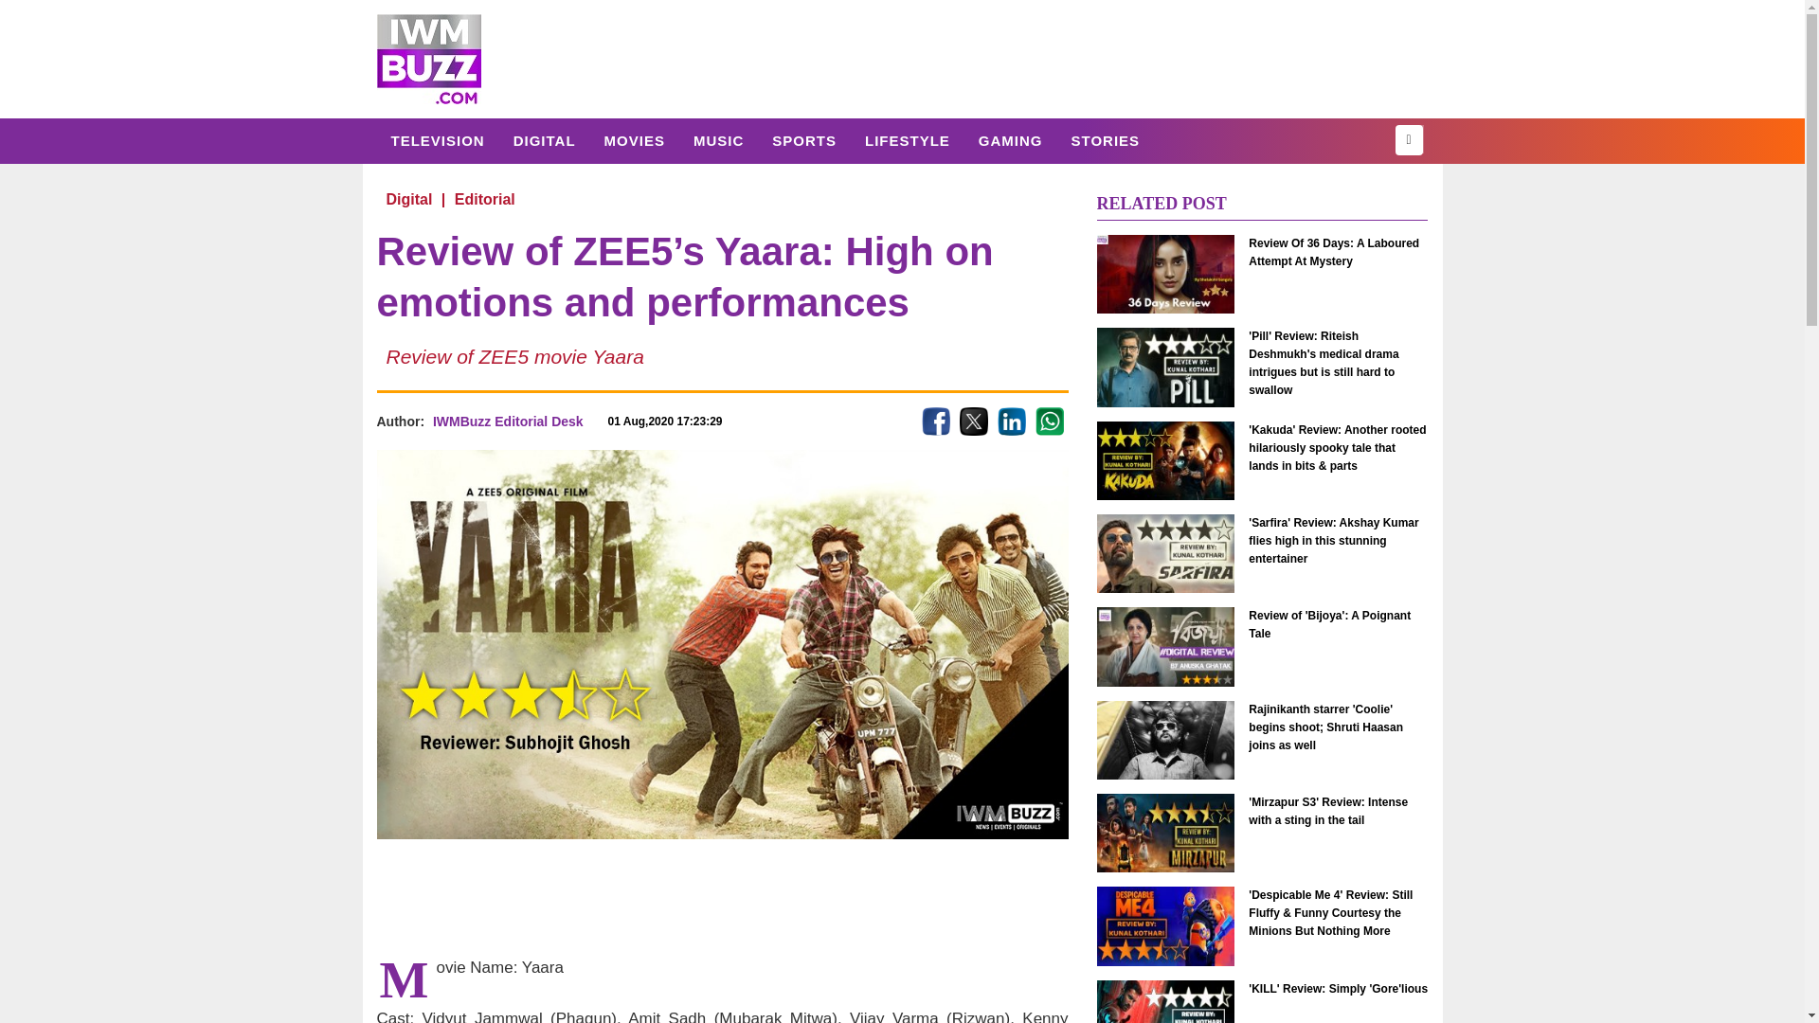 The image size is (1819, 1023). What do you see at coordinates (438, 140) in the screenshot?
I see `TELEVISION` at bounding box center [438, 140].